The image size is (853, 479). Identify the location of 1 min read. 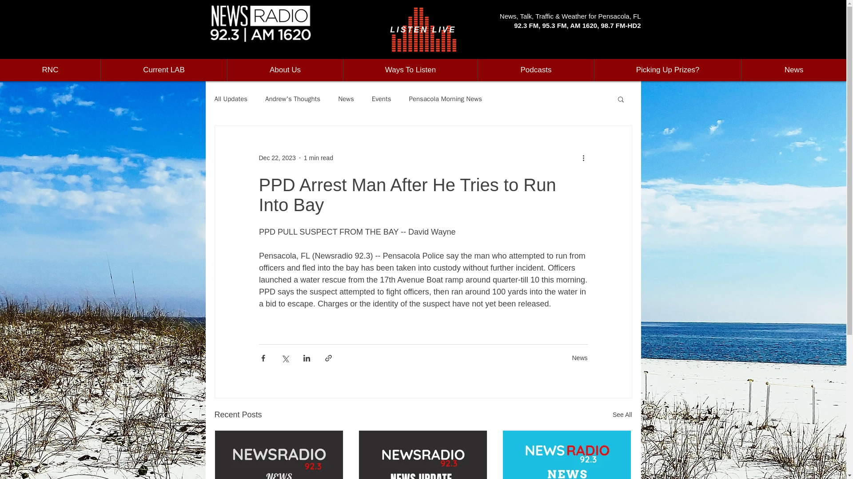
(318, 157).